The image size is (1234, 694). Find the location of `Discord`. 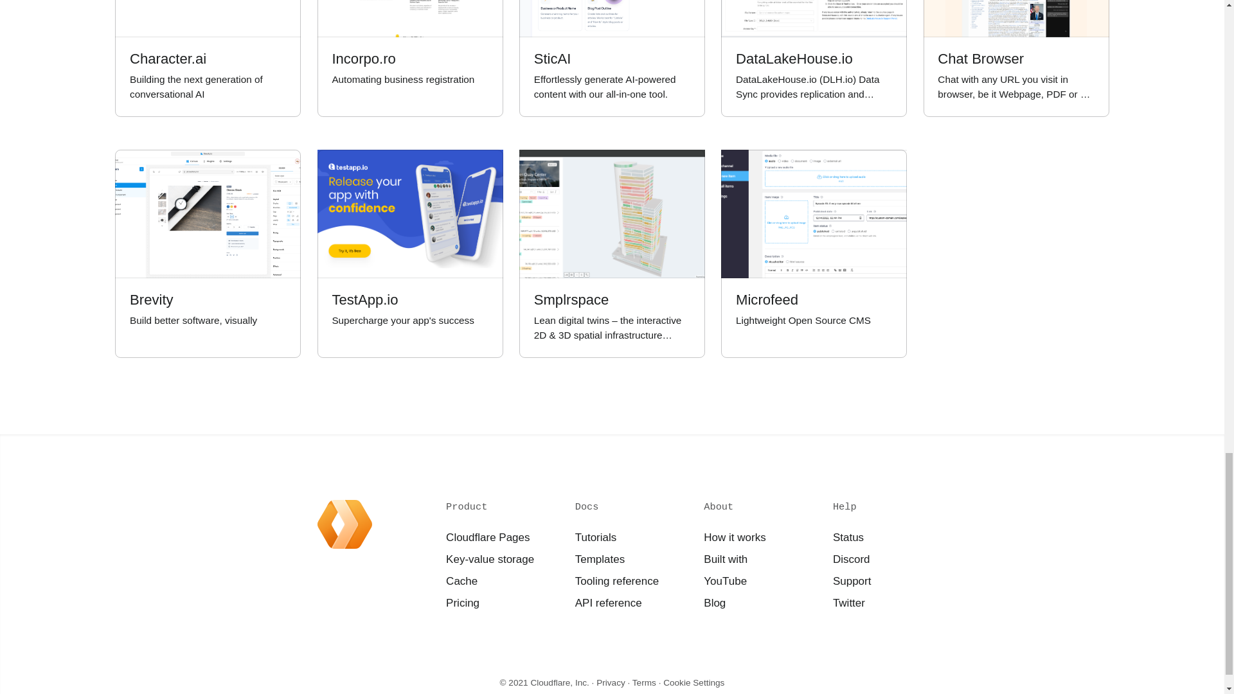

Discord is located at coordinates (848, 603).